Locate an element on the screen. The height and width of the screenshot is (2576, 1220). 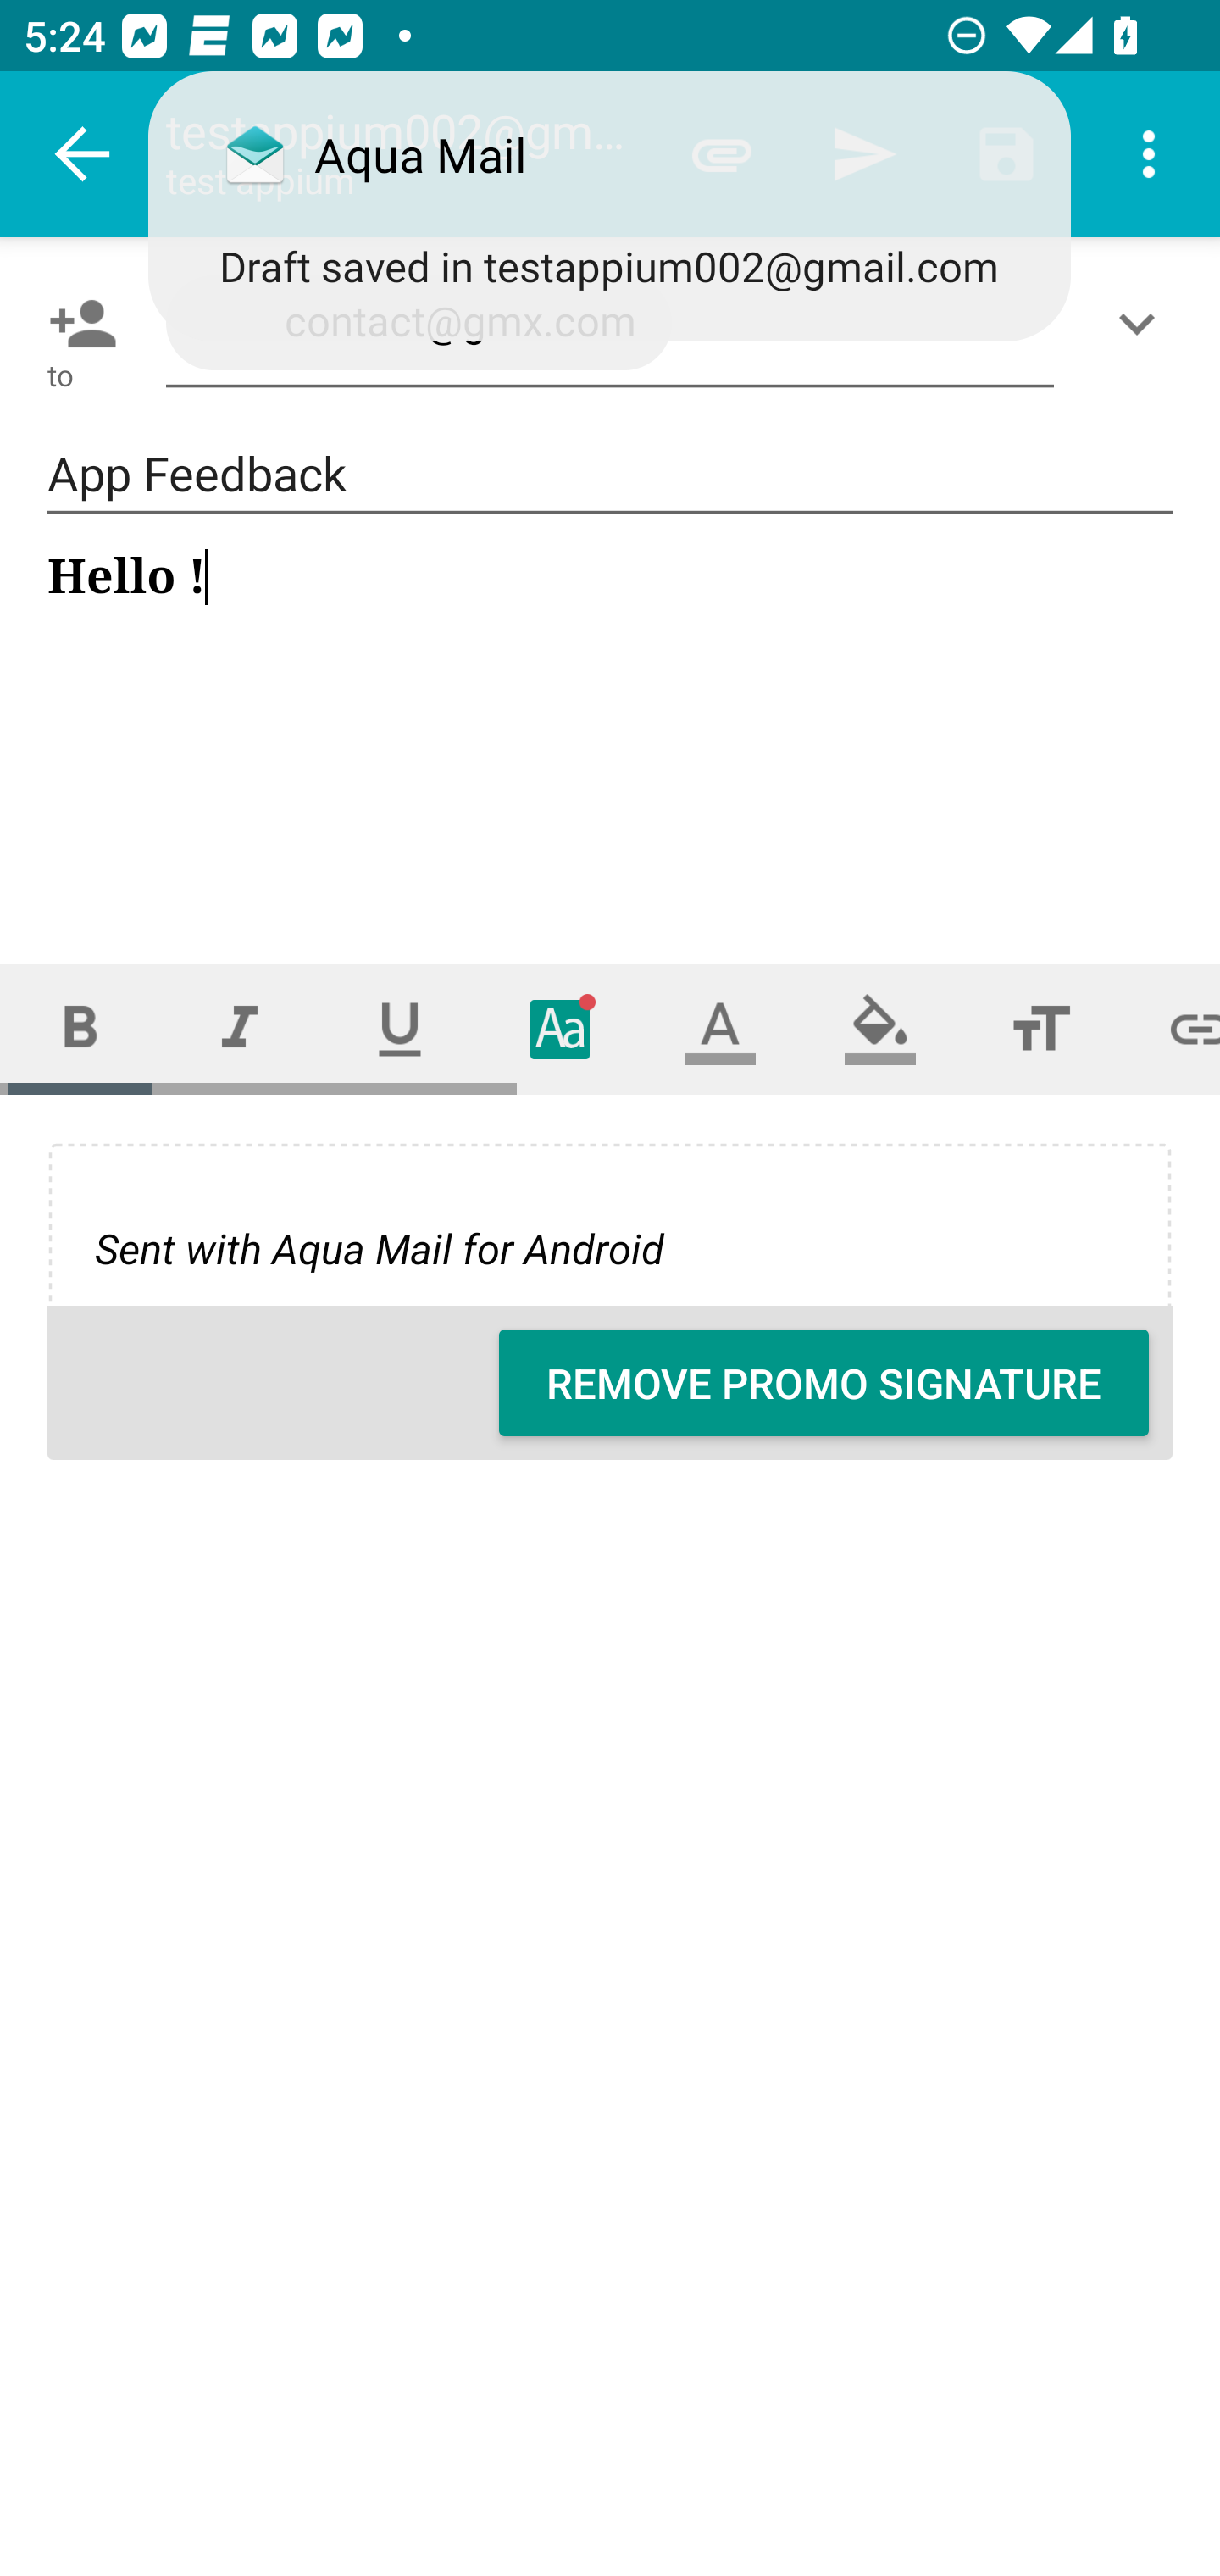
App Feedback is located at coordinates (610, 475).